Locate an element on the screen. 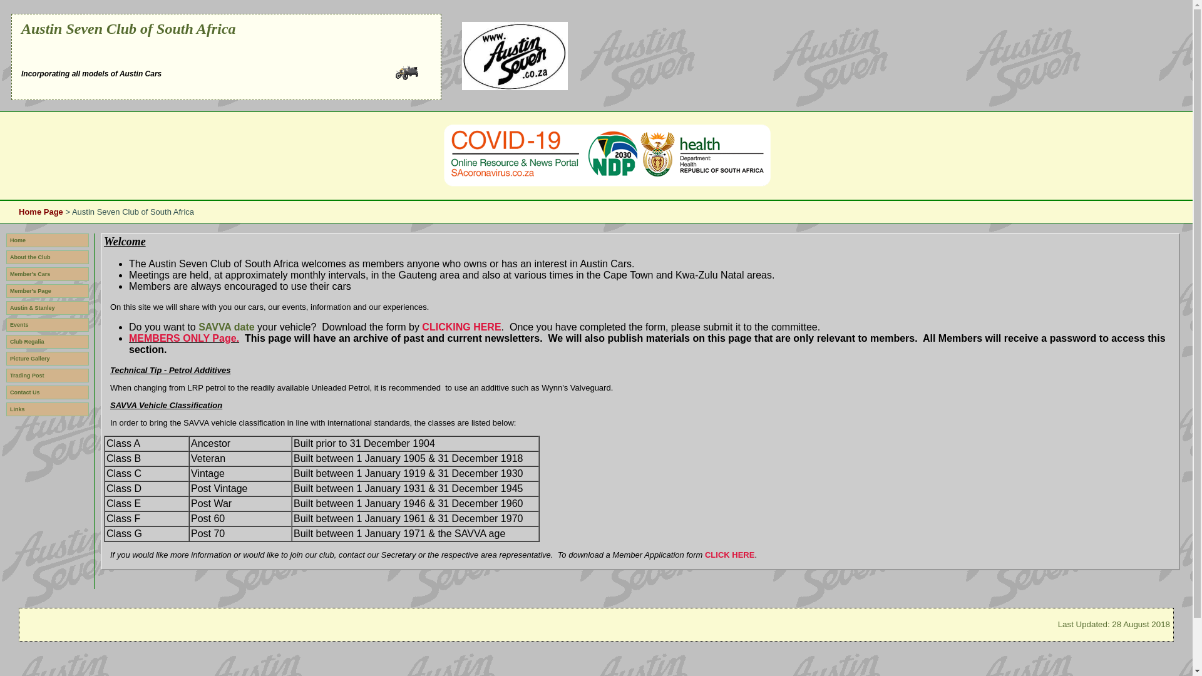 Image resolution: width=1202 pixels, height=676 pixels. Contact Us is located at coordinates (48, 392).